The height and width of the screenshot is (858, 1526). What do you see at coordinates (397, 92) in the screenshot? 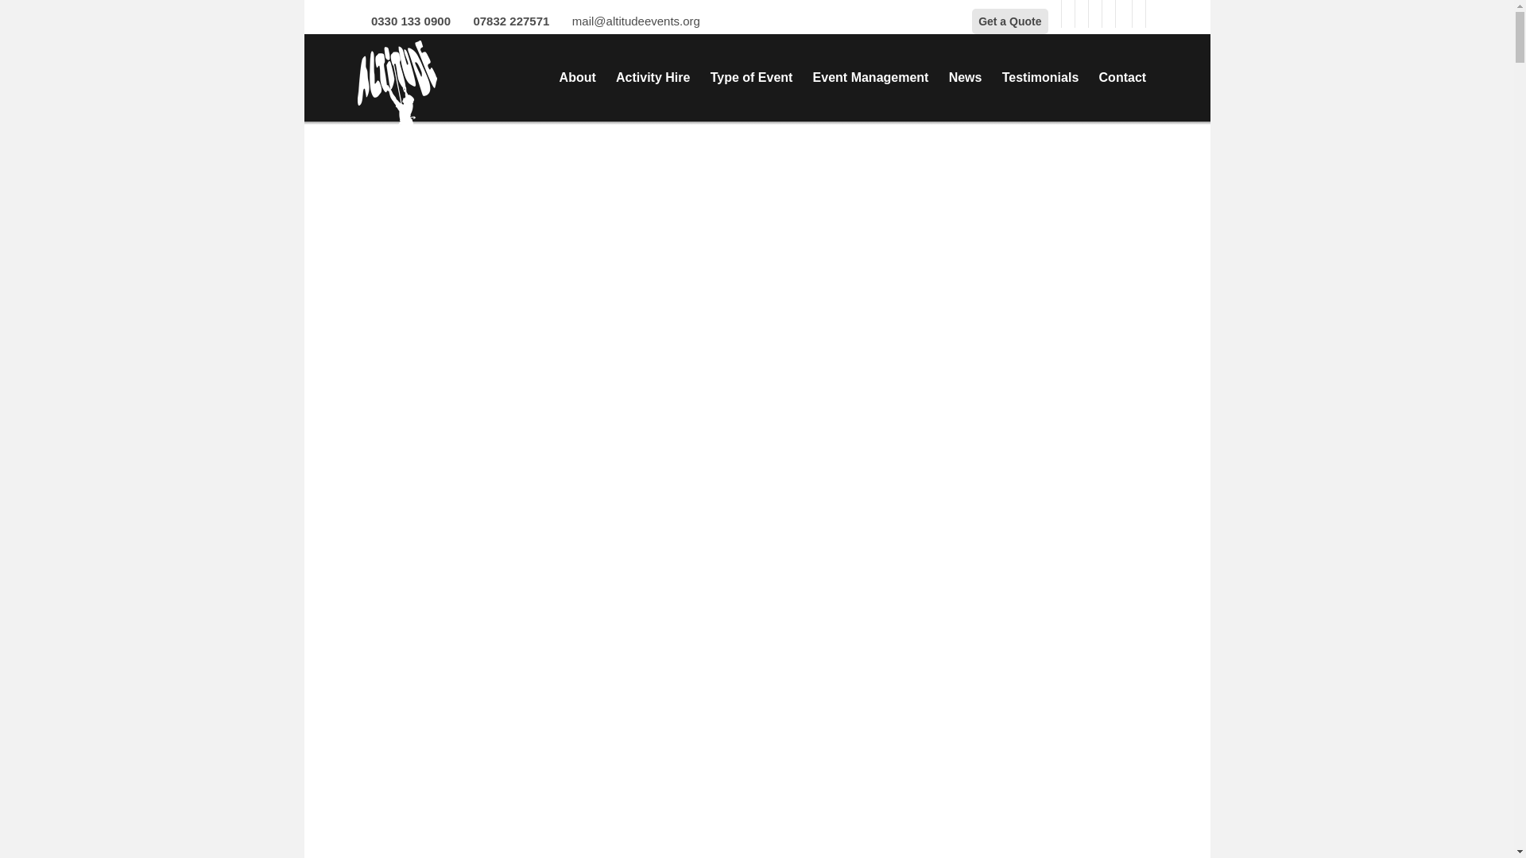
I see `Altitude Events` at bounding box center [397, 92].